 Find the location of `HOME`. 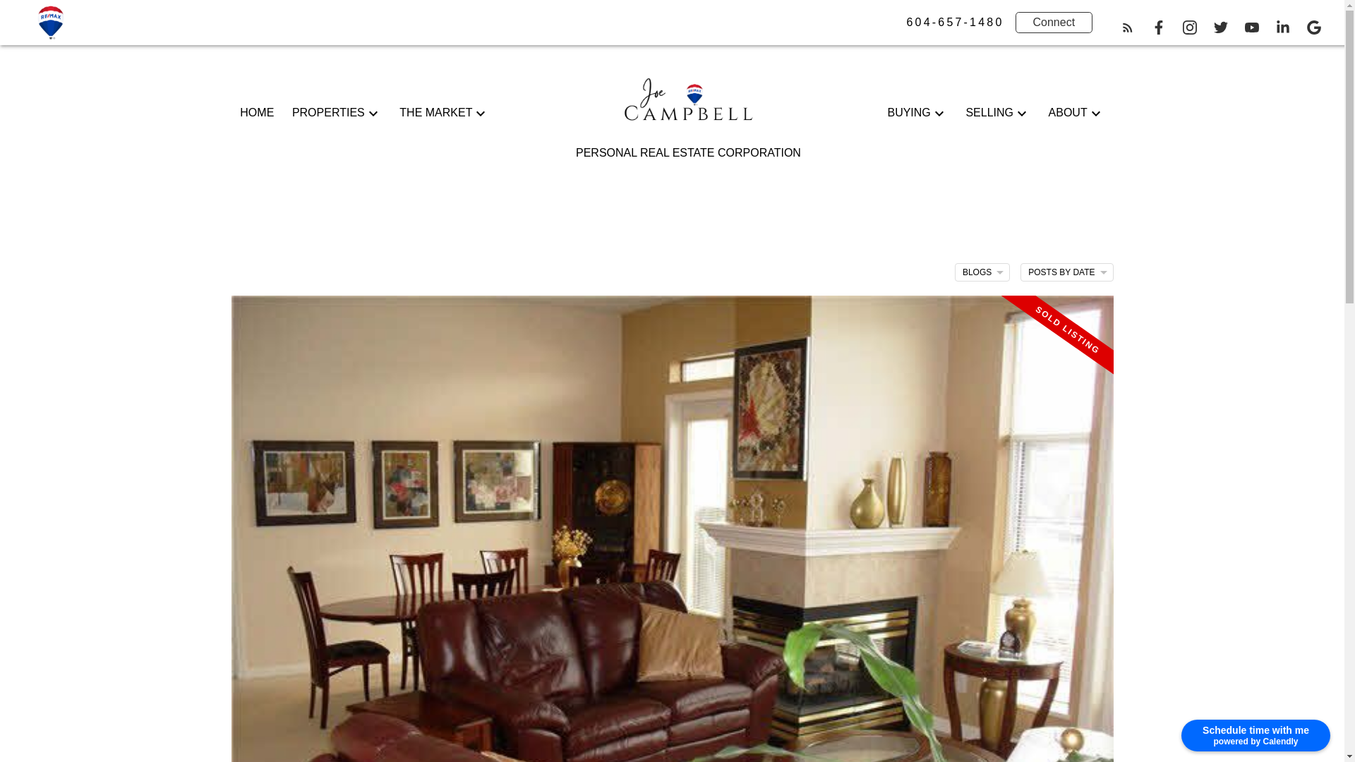

HOME is located at coordinates (256, 112).